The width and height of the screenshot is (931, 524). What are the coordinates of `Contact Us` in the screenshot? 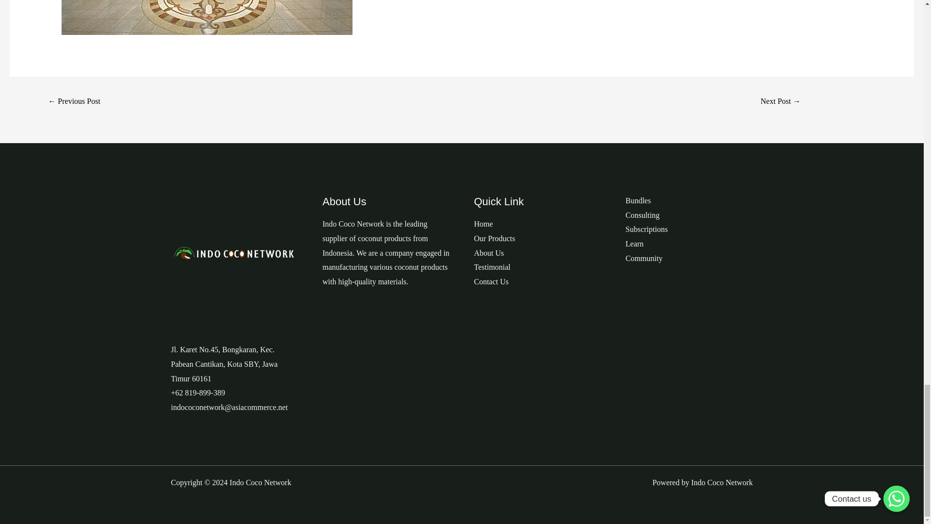 It's located at (492, 281).